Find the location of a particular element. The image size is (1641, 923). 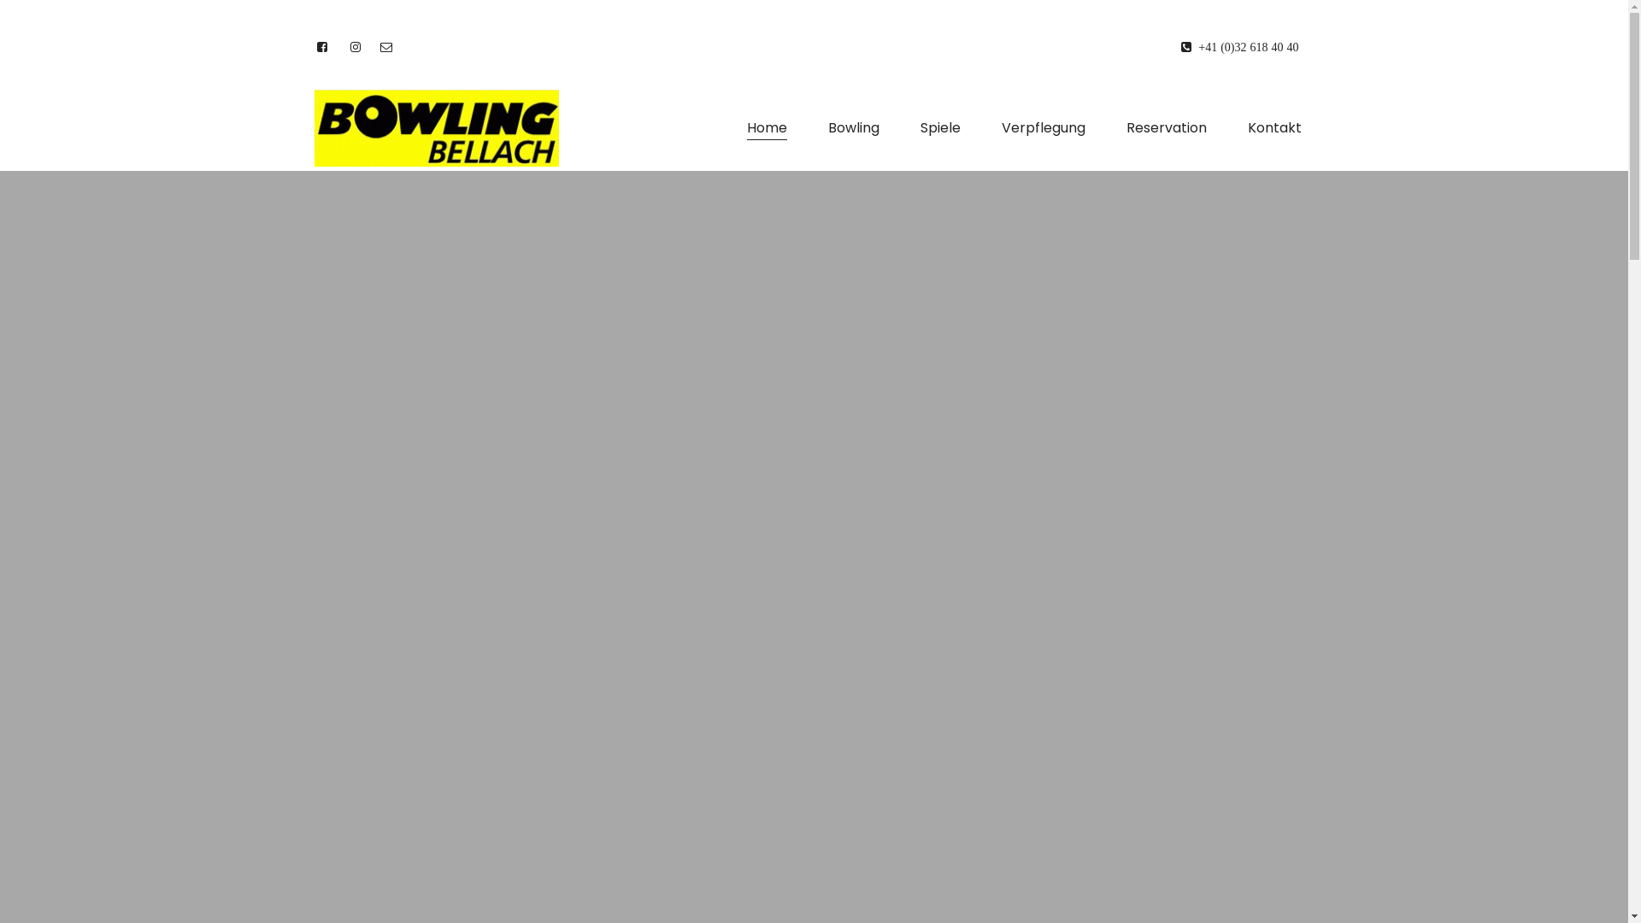

Verpflegung is located at coordinates (1043, 128).